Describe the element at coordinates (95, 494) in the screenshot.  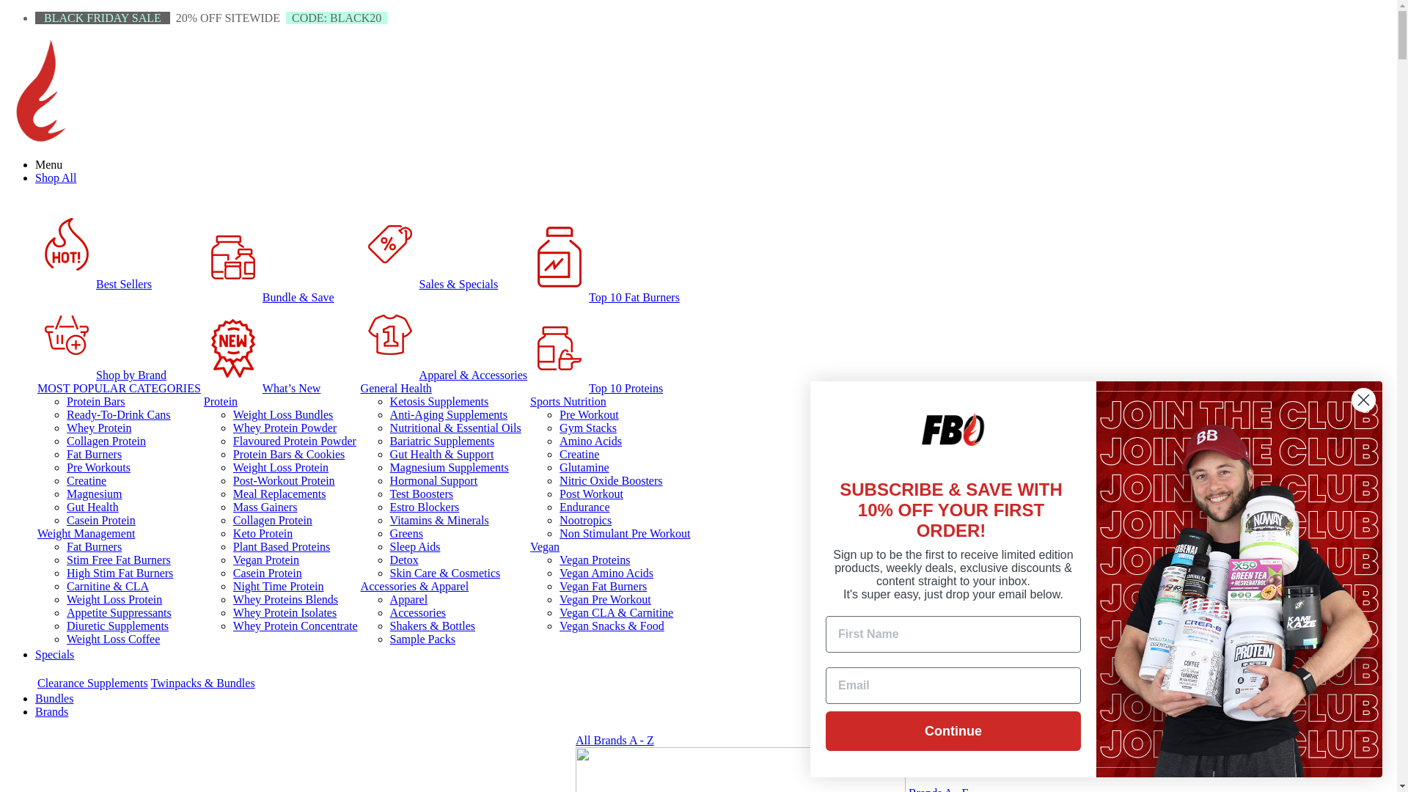
I see `Magnesium` at that location.